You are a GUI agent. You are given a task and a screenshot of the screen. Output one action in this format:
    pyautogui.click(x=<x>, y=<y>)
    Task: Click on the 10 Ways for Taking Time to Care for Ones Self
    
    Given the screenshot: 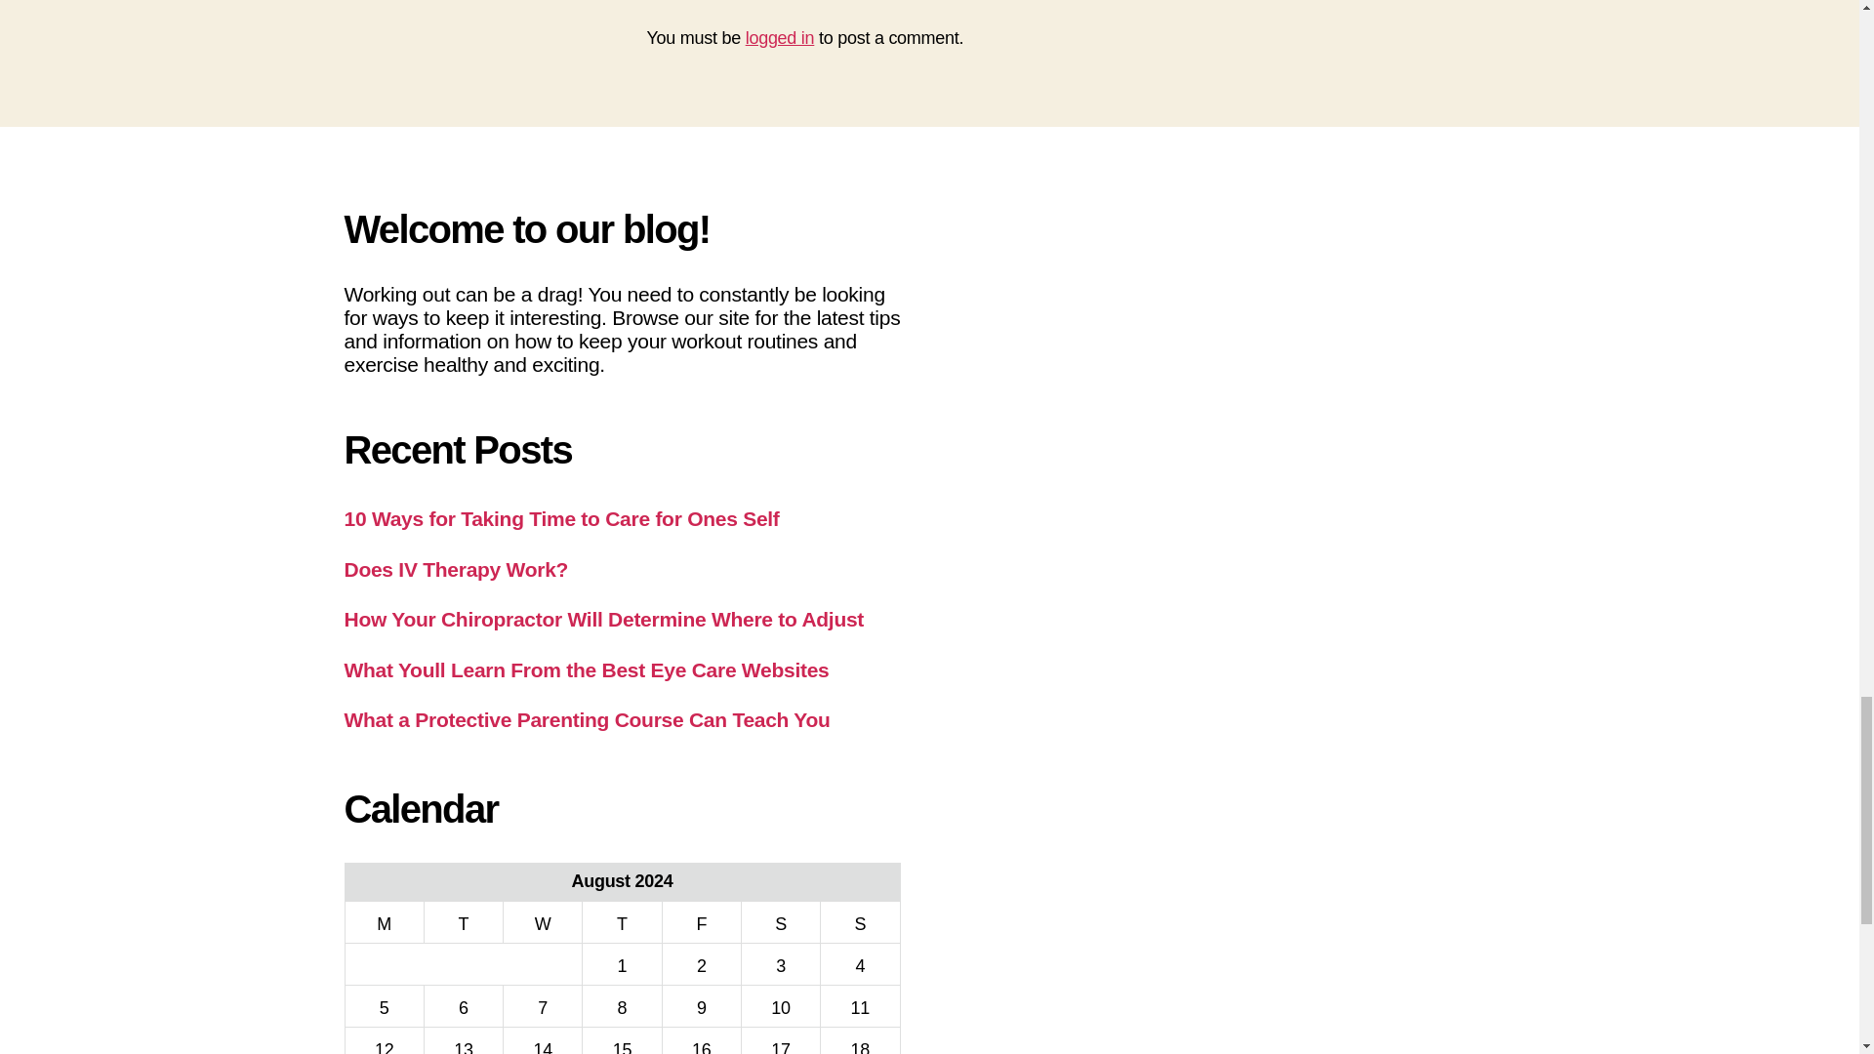 What is the action you would take?
    pyautogui.click(x=560, y=518)
    